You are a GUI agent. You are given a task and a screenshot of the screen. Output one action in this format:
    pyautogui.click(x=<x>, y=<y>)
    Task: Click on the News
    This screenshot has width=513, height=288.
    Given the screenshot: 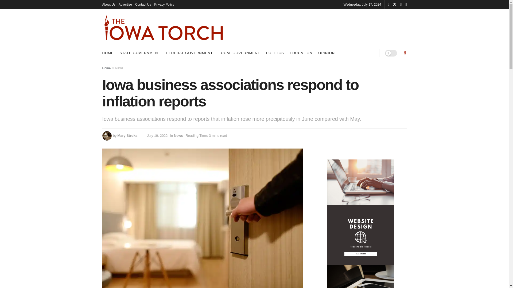 What is the action you would take?
    pyautogui.click(x=178, y=135)
    